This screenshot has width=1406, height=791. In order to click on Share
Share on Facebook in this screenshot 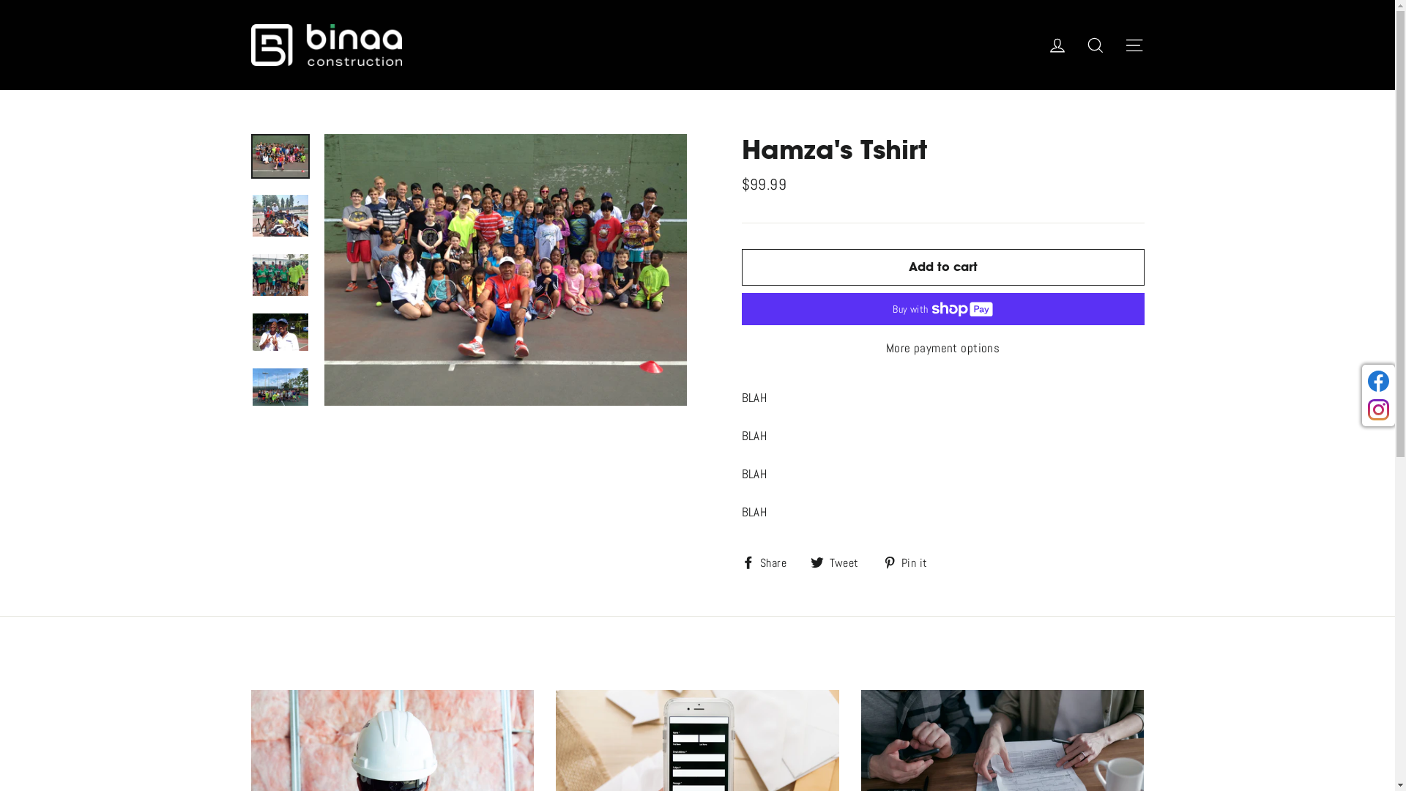, I will do `click(769, 562)`.